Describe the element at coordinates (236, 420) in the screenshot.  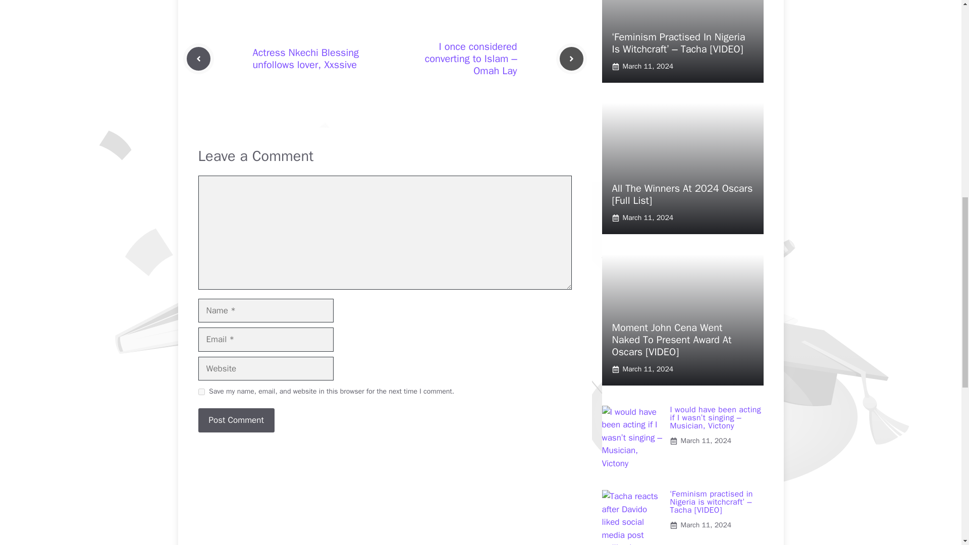
I see `Post Comment` at that location.